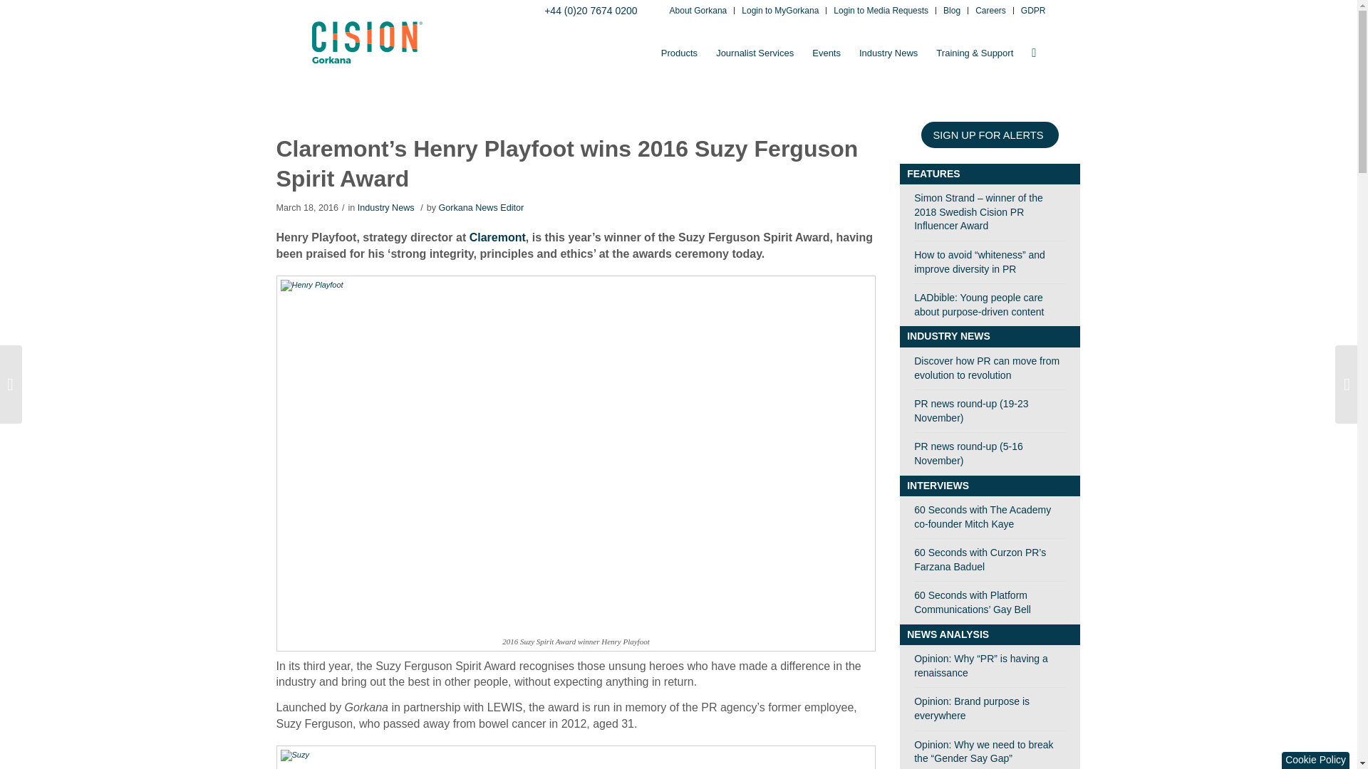 This screenshot has width=1368, height=769. I want to click on Careers, so click(990, 11).